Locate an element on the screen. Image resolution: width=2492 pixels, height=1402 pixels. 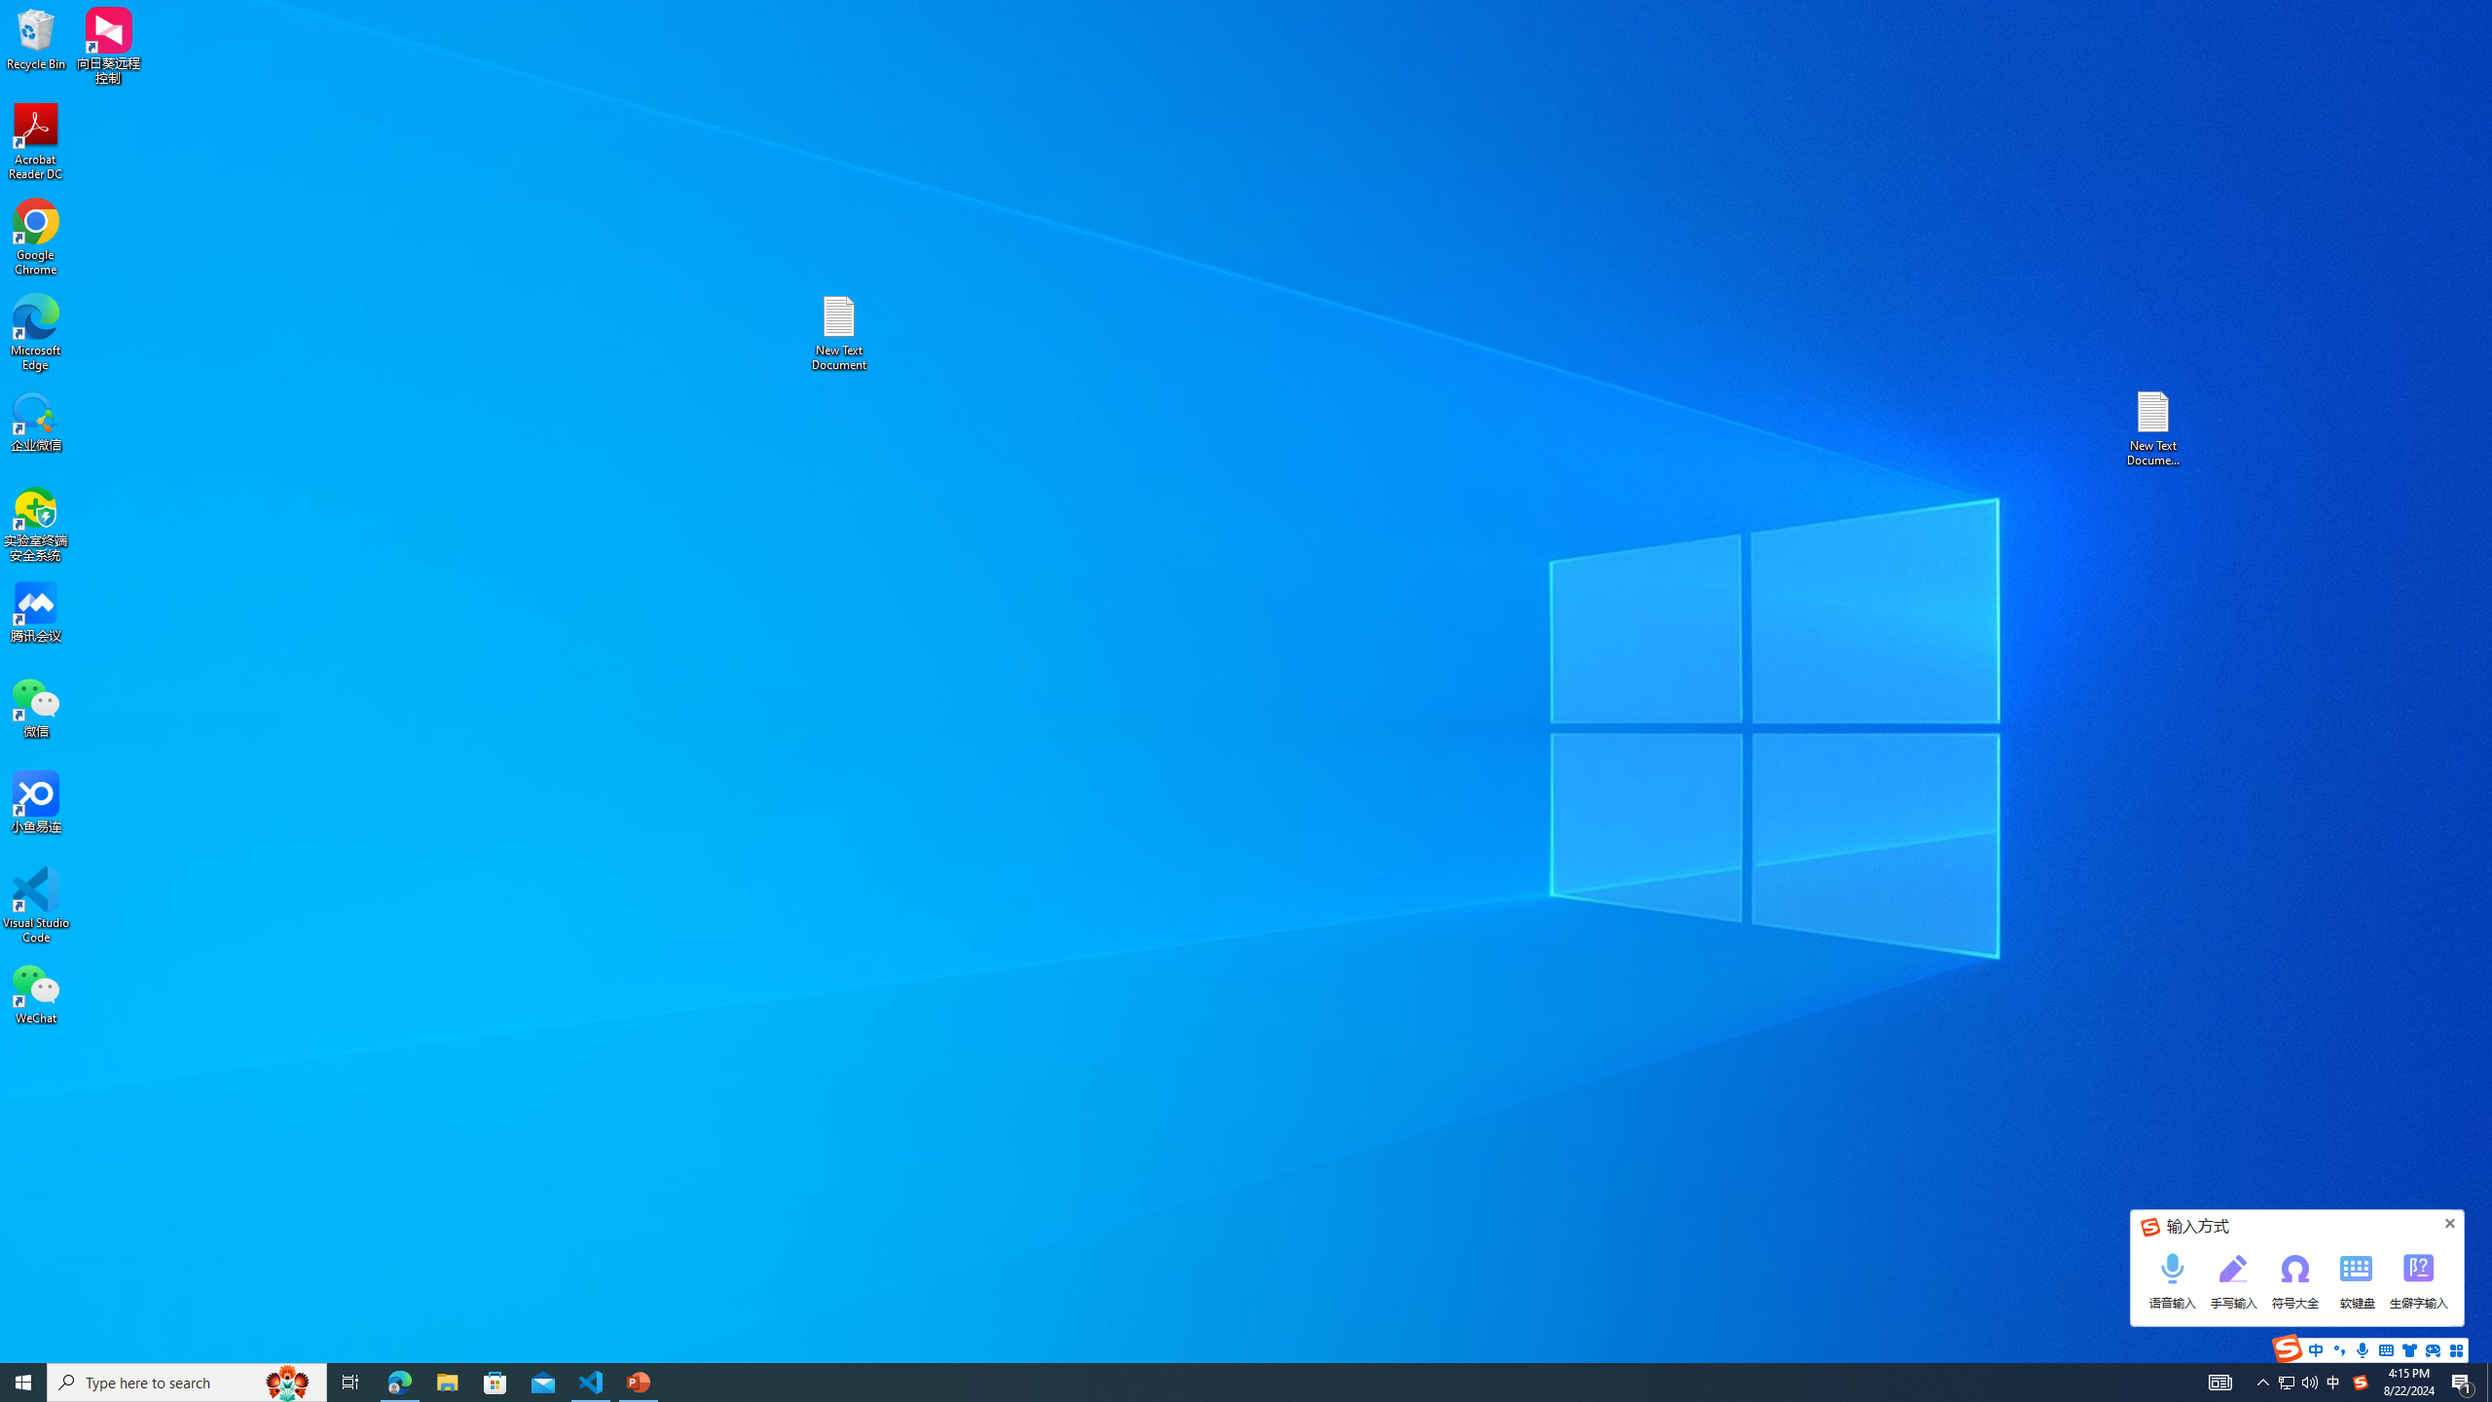
Recycle Bin is located at coordinates (36, 38).